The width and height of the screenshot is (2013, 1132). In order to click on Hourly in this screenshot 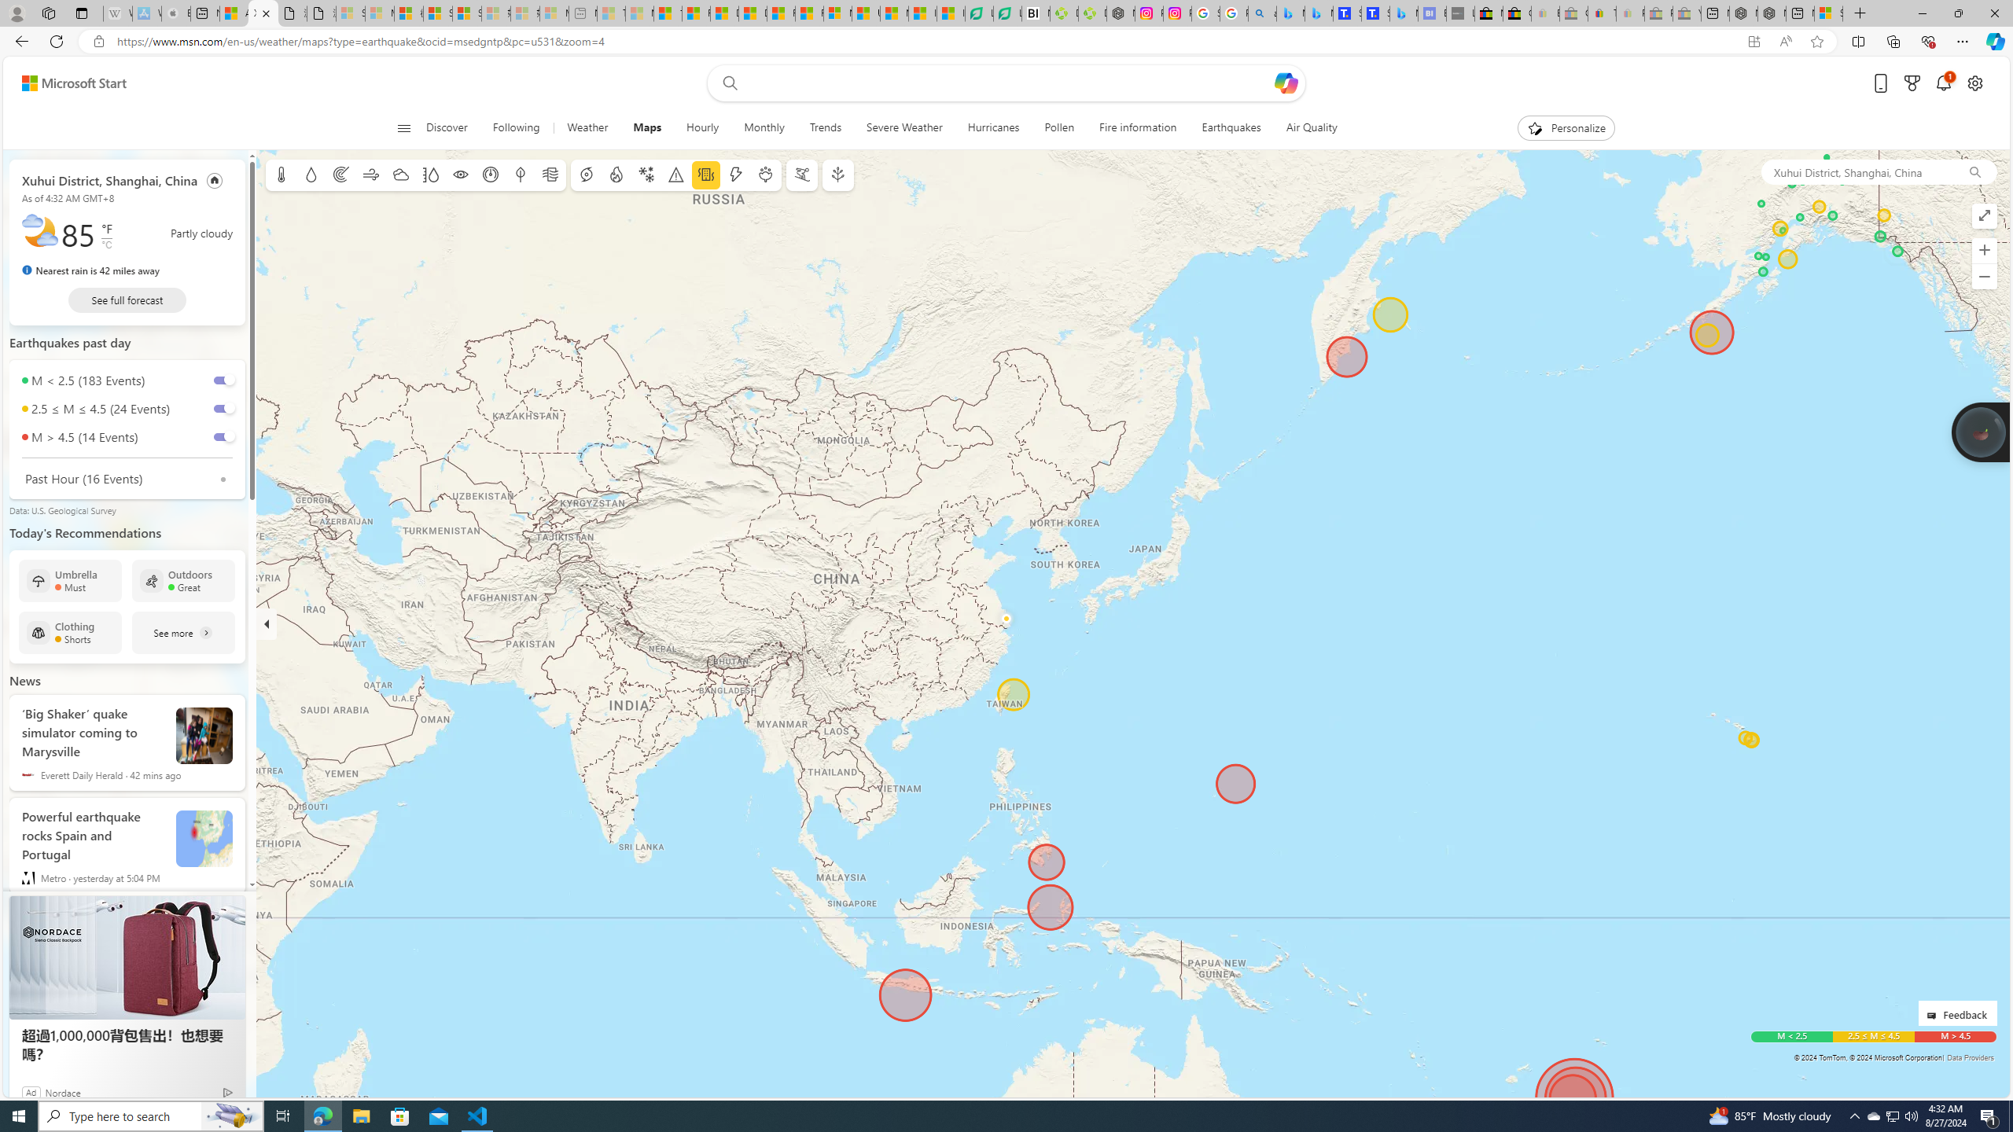, I will do `click(703, 128)`.